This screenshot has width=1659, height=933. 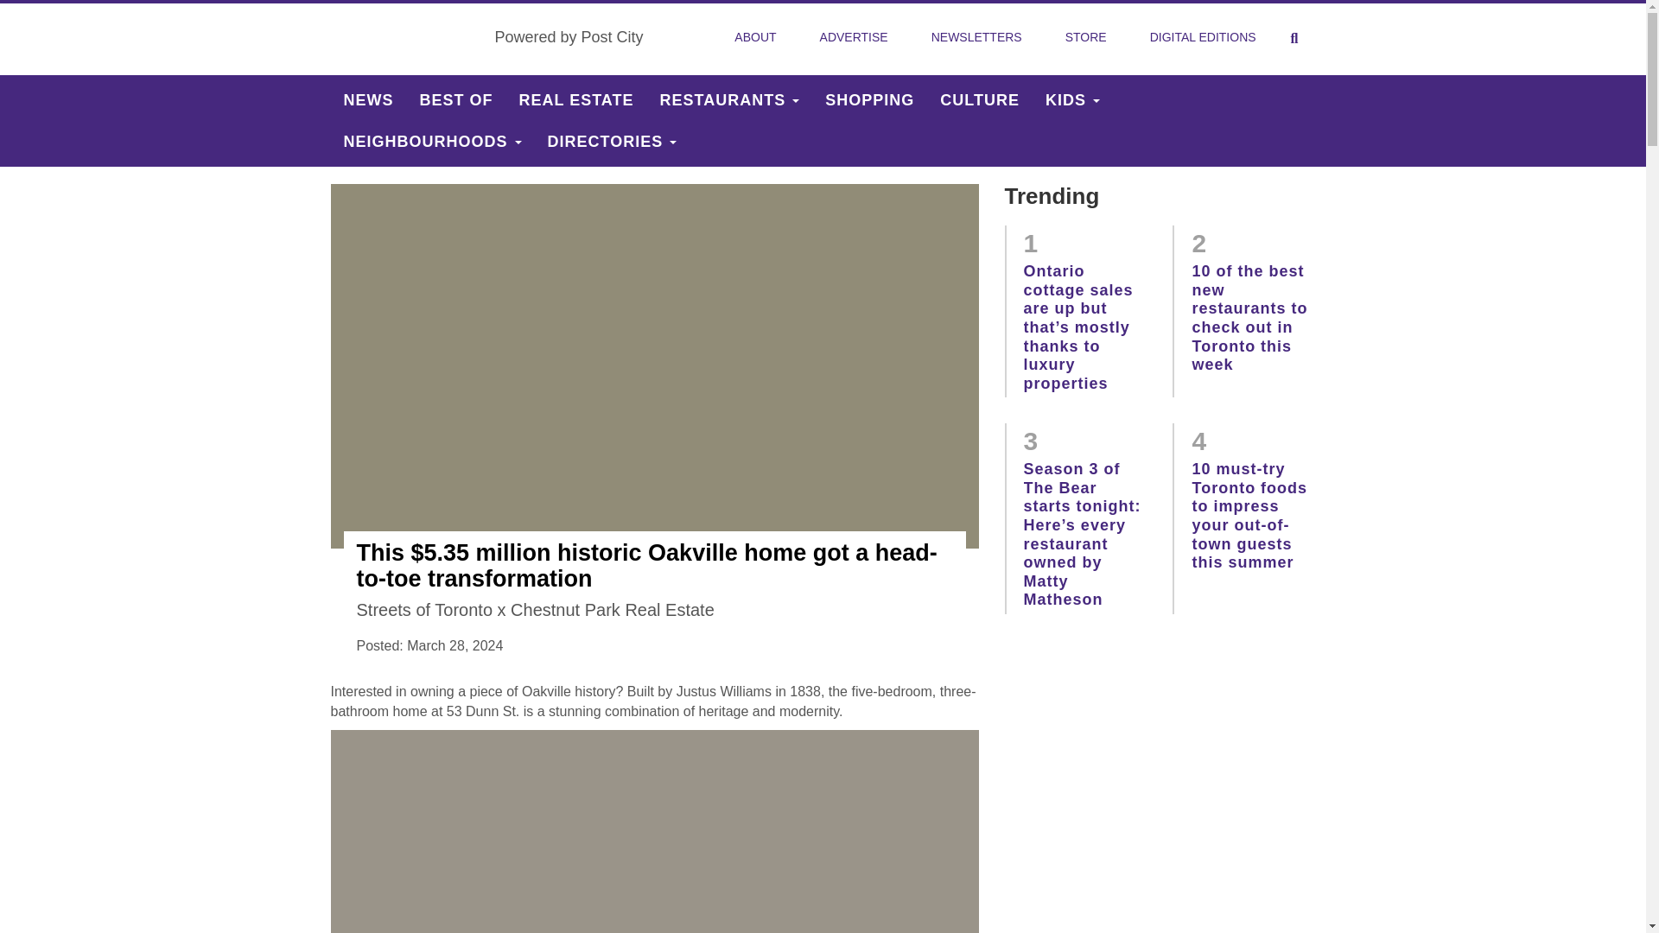 I want to click on SHOPPING, so click(x=869, y=100).